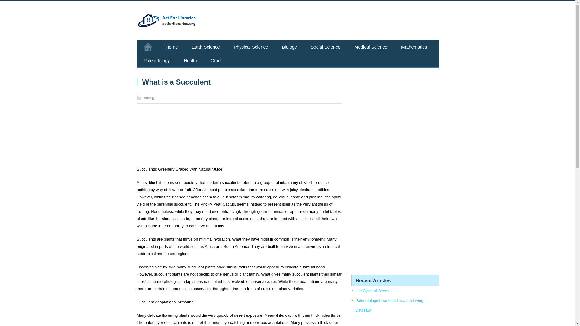  What do you see at coordinates (206, 47) in the screenshot?
I see `Earth Science` at bounding box center [206, 47].